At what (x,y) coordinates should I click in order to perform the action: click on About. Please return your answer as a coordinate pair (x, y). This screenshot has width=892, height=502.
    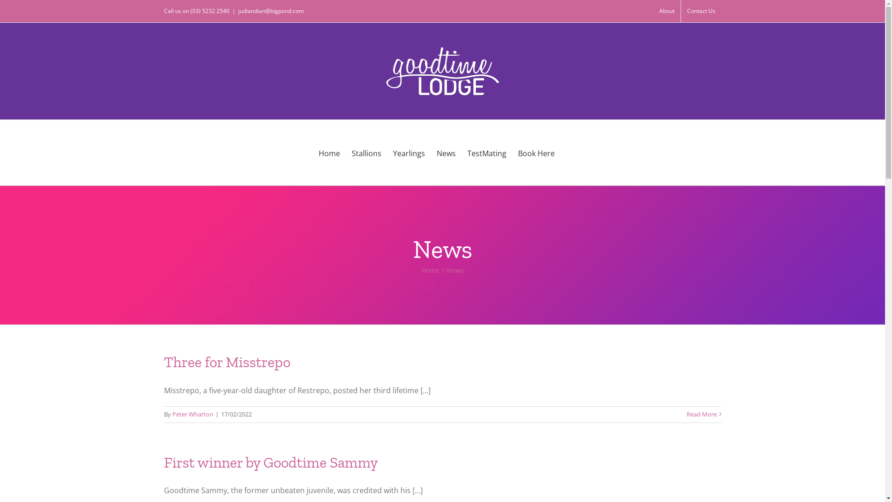
    Looking at the image, I should click on (667, 11).